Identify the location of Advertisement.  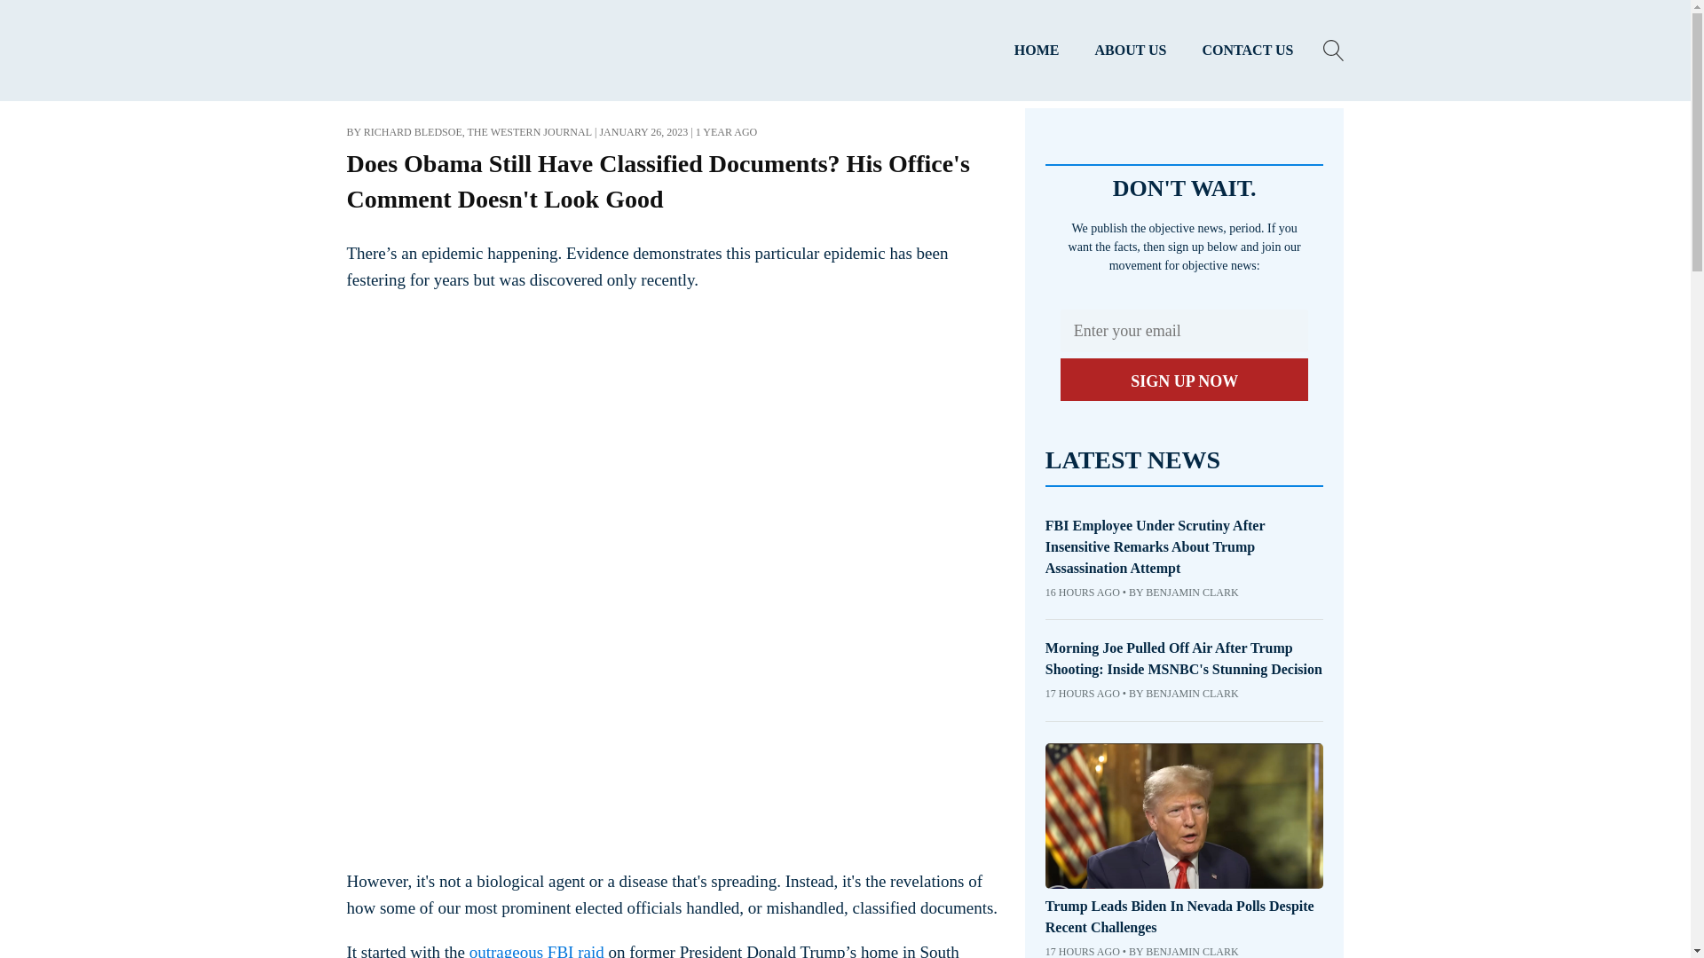
(478, 577).